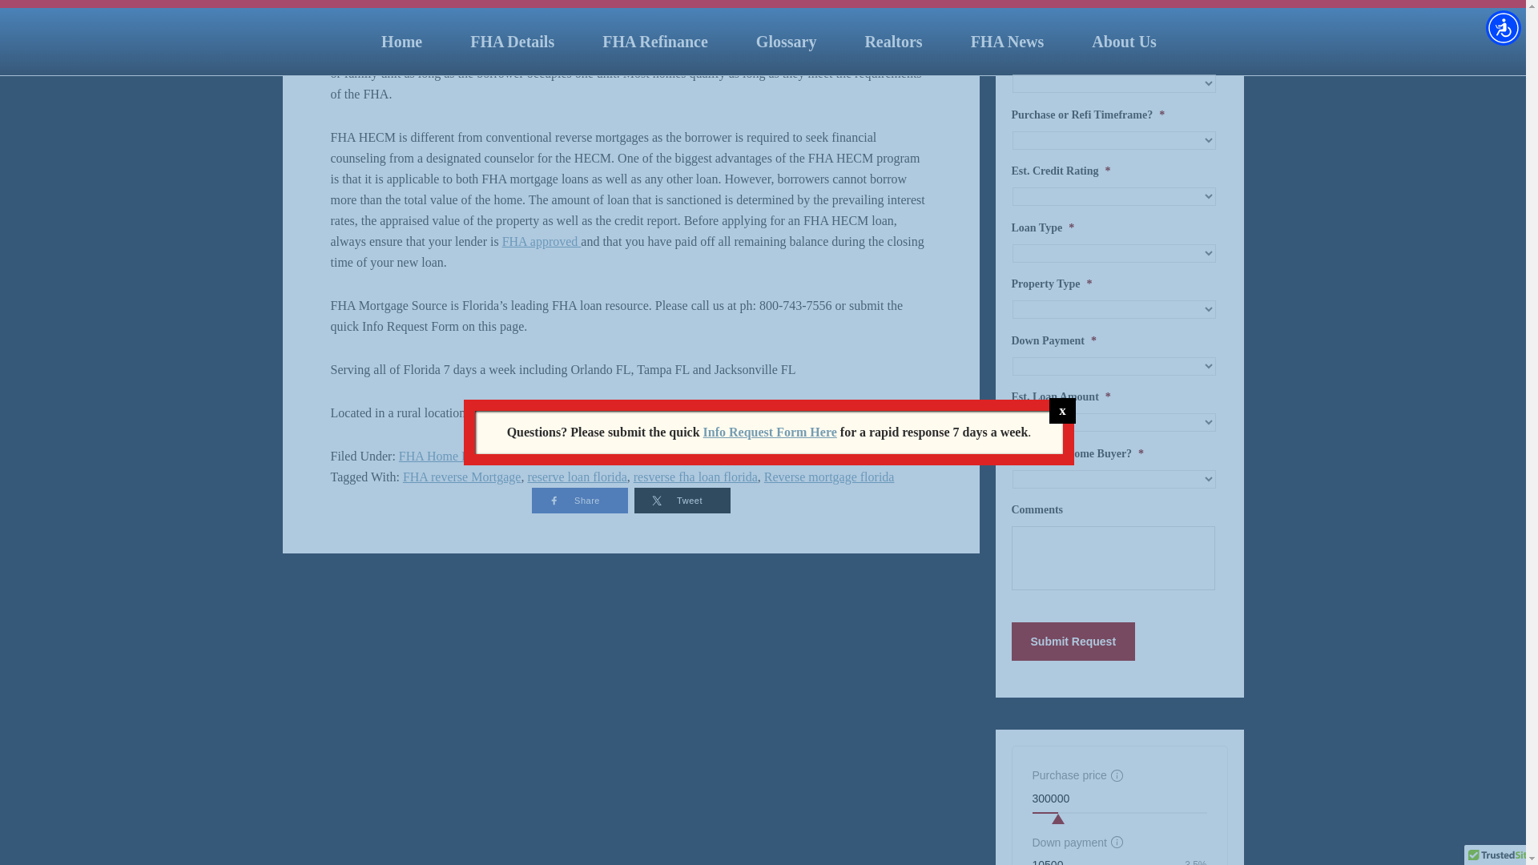  I want to click on Submit Request, so click(1072, 641).